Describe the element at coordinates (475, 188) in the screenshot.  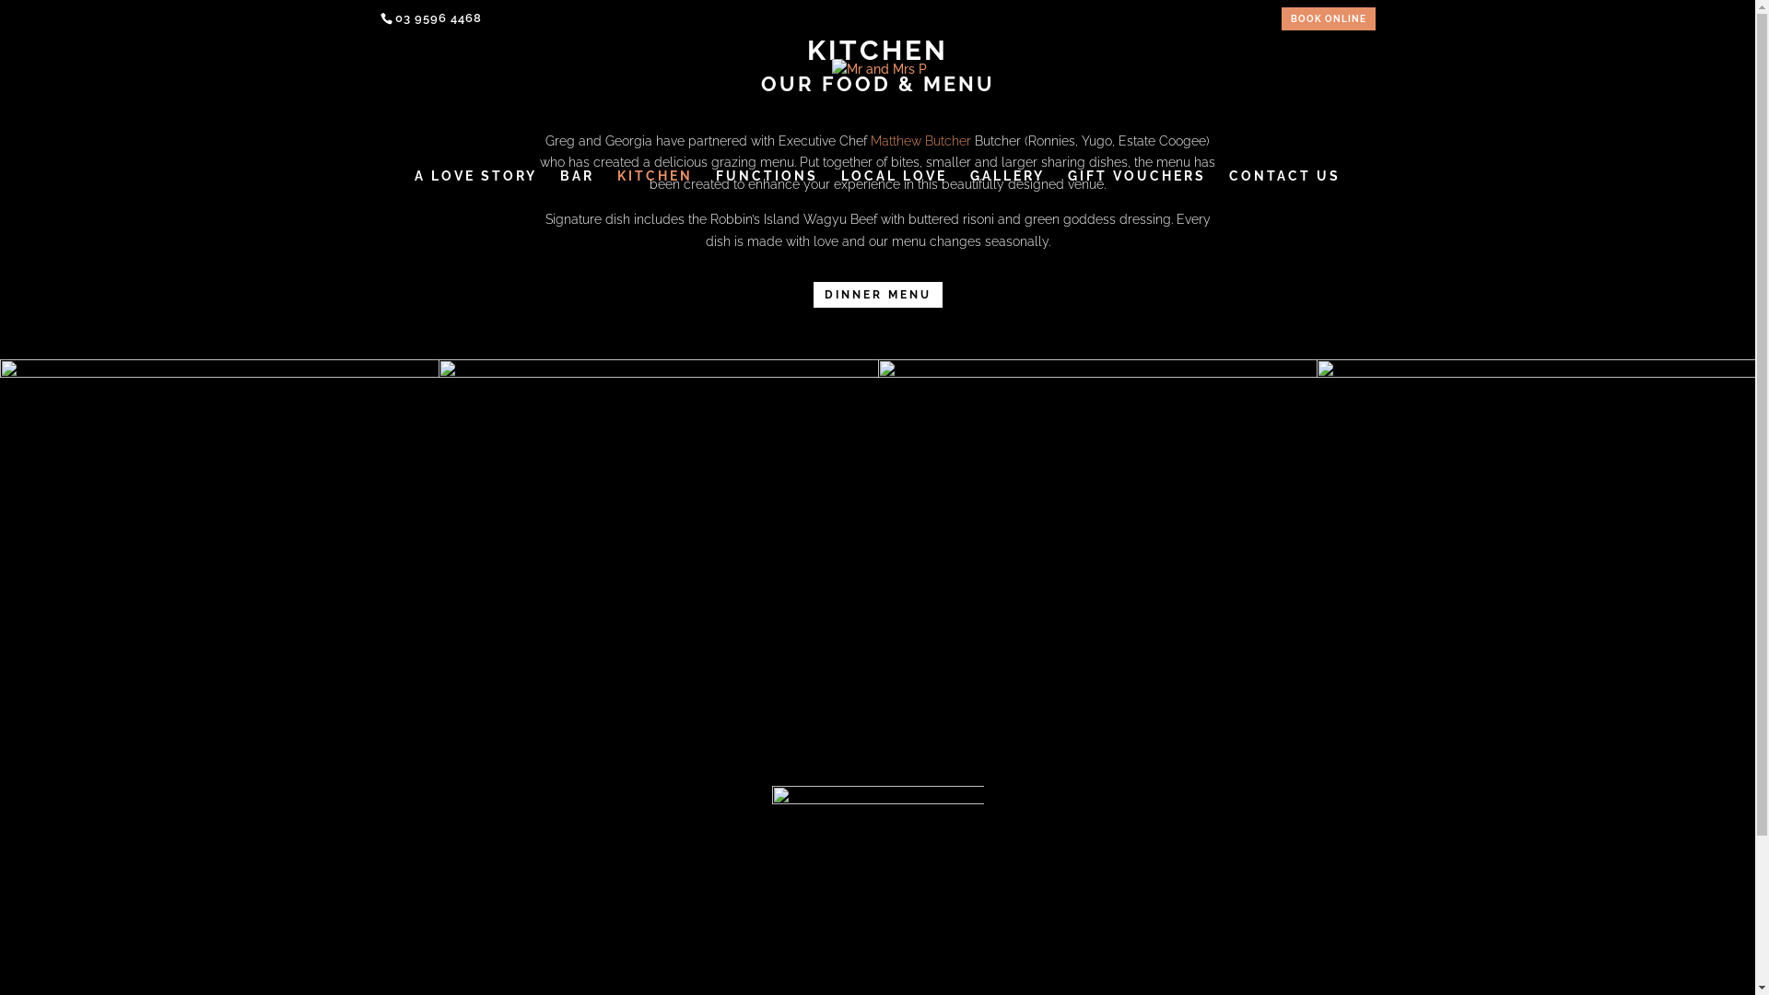
I see `A LOVE STORY` at that location.